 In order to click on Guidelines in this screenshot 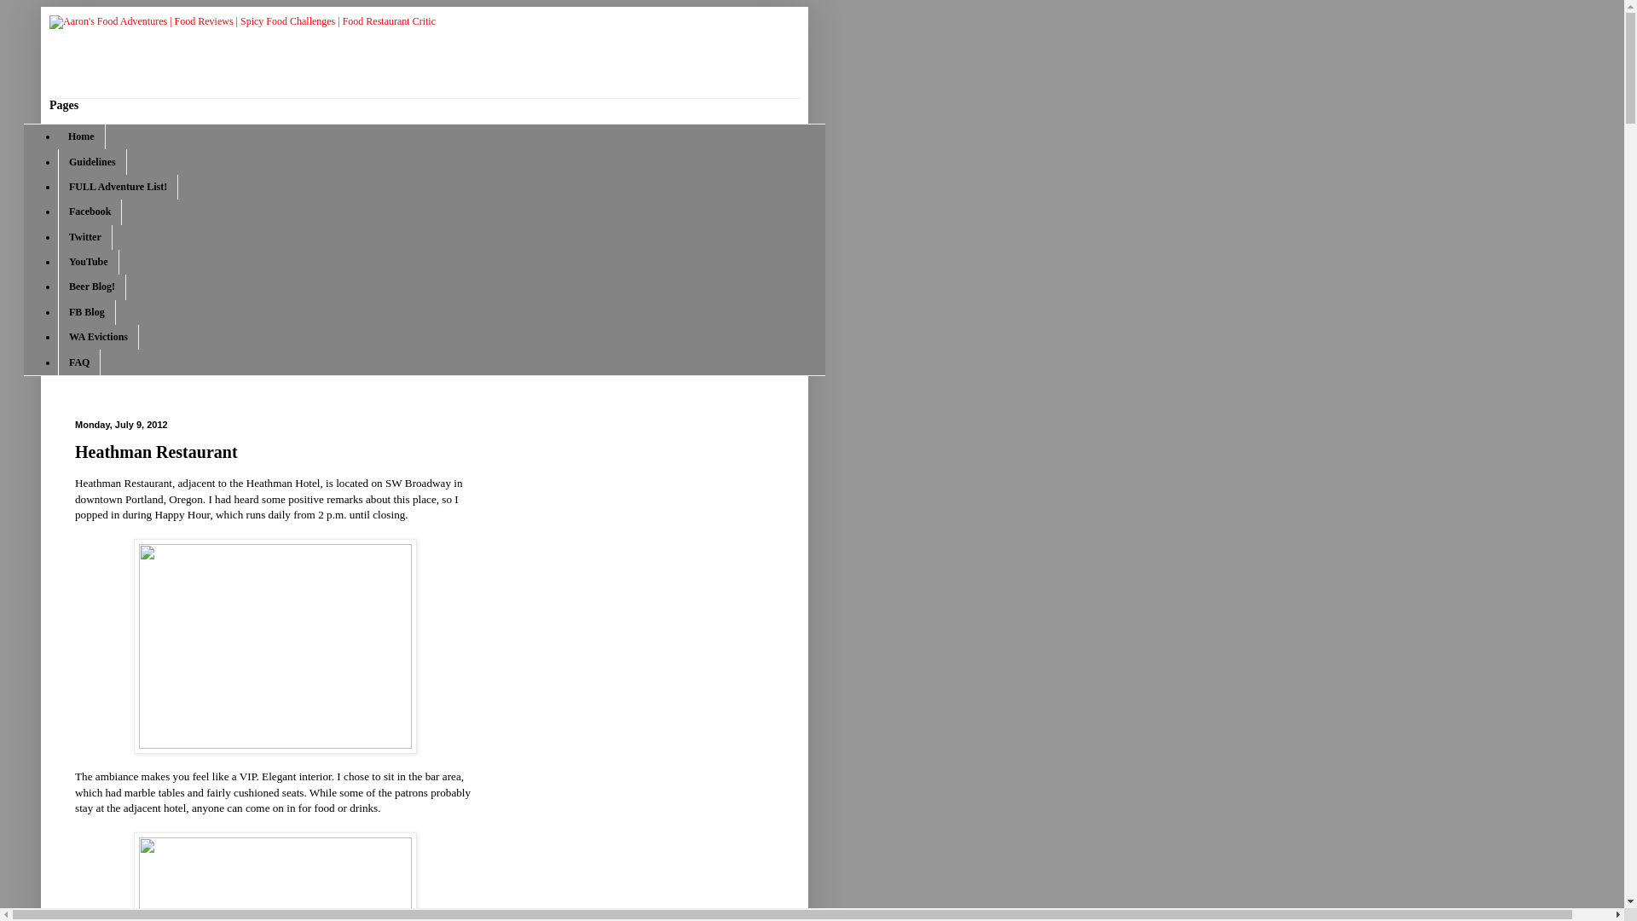, I will do `click(92, 161)`.